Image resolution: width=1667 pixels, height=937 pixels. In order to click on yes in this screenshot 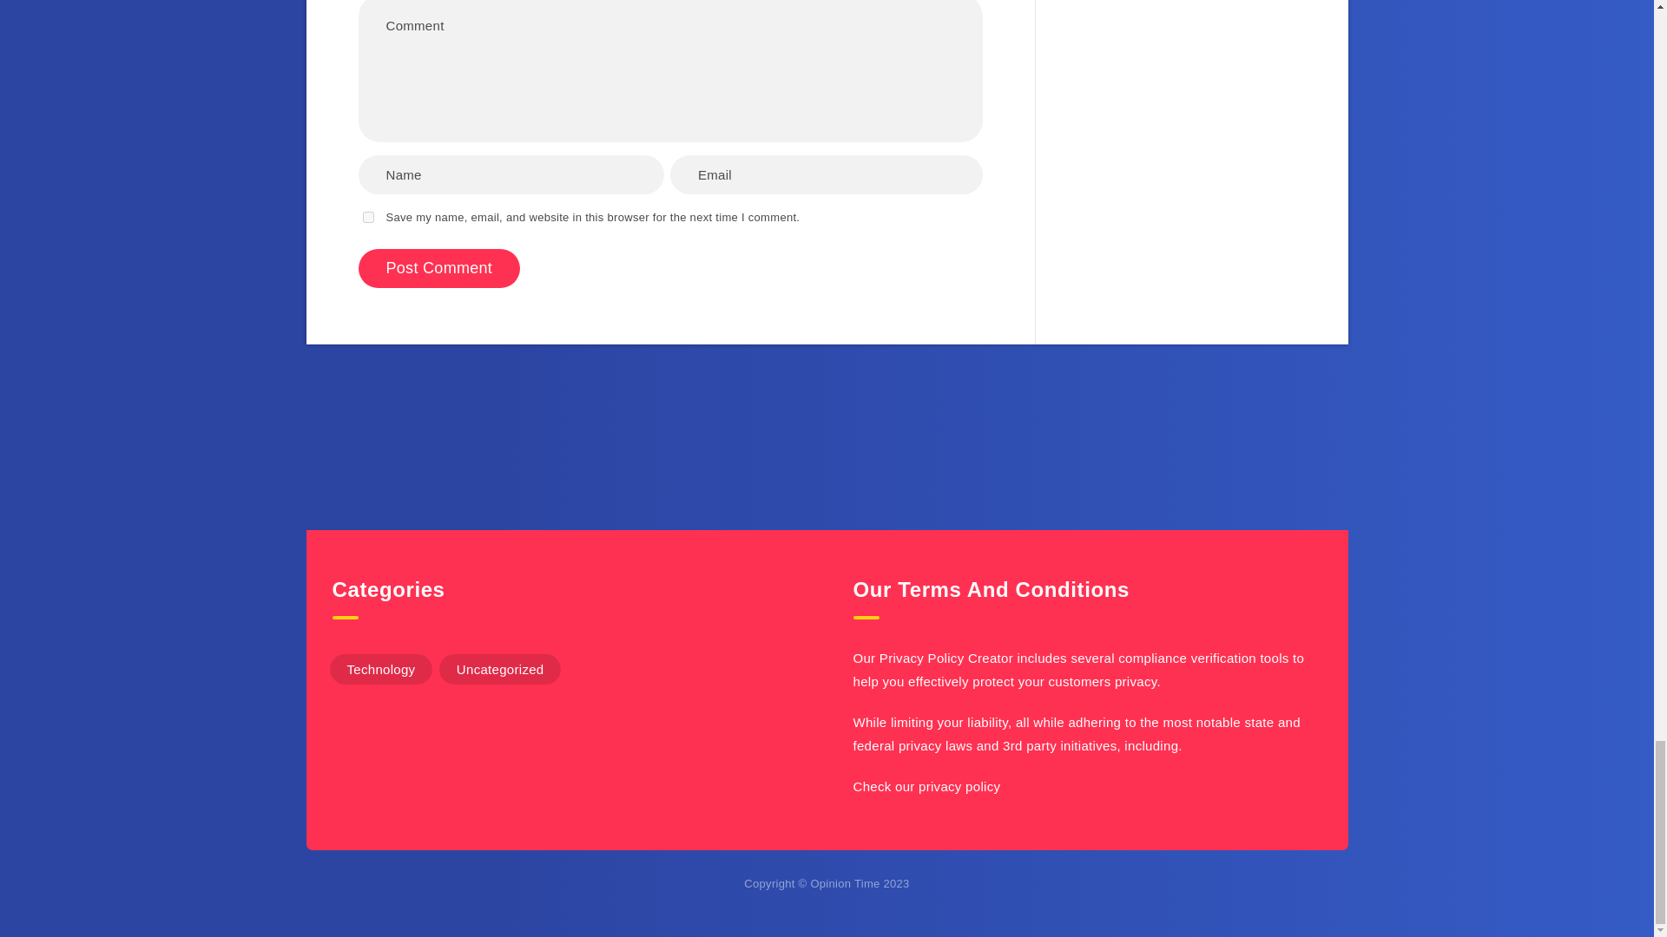, I will do `click(368, 217)`.